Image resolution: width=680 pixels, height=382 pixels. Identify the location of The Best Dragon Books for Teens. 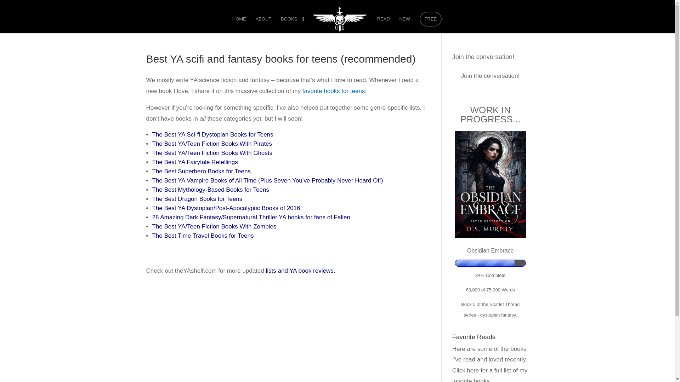
(198, 199).